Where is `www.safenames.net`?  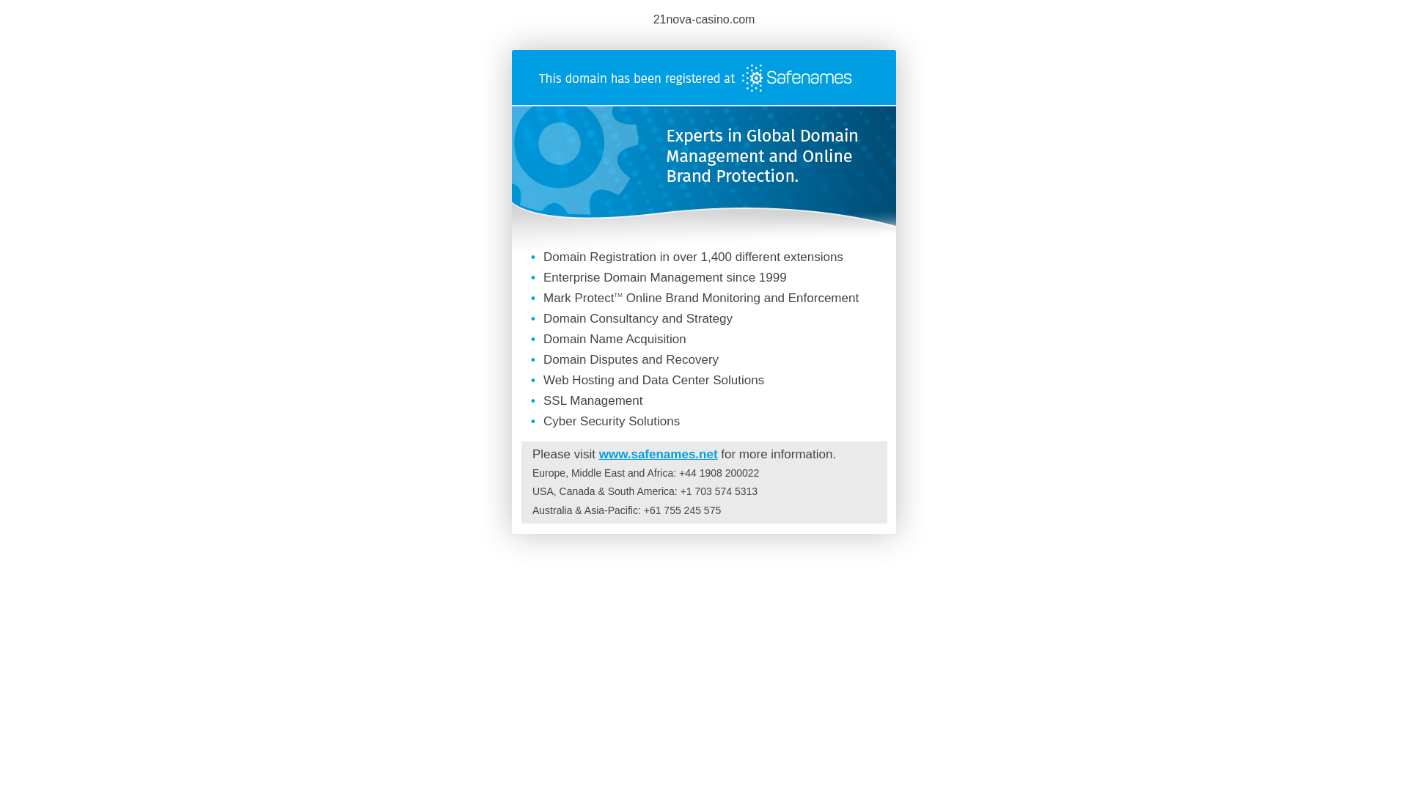
www.safenames.net is located at coordinates (659, 455).